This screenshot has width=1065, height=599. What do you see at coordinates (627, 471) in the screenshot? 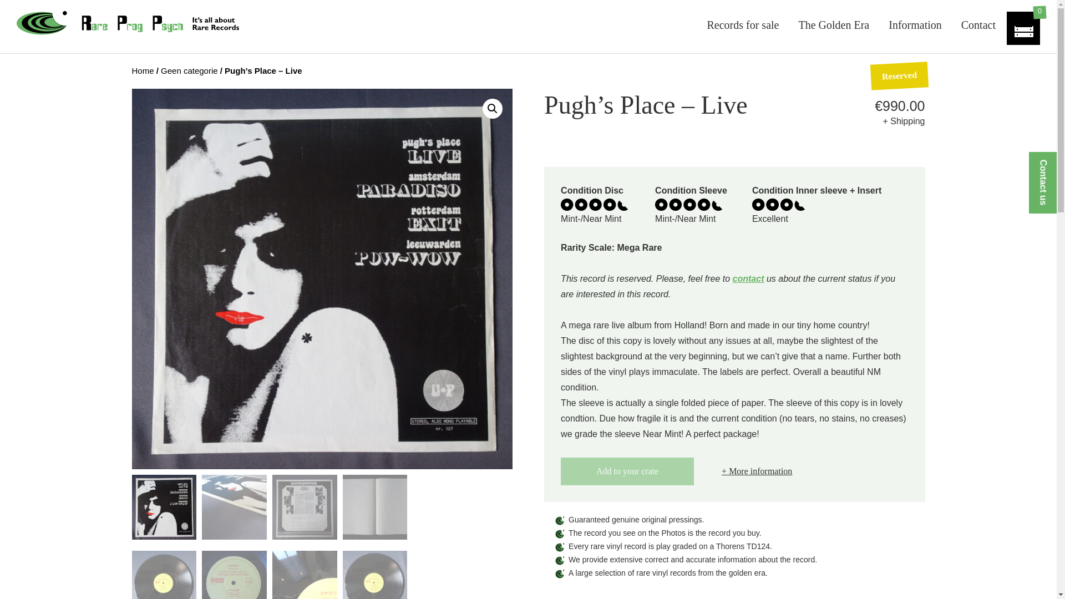
I see `Add to cart` at bounding box center [627, 471].